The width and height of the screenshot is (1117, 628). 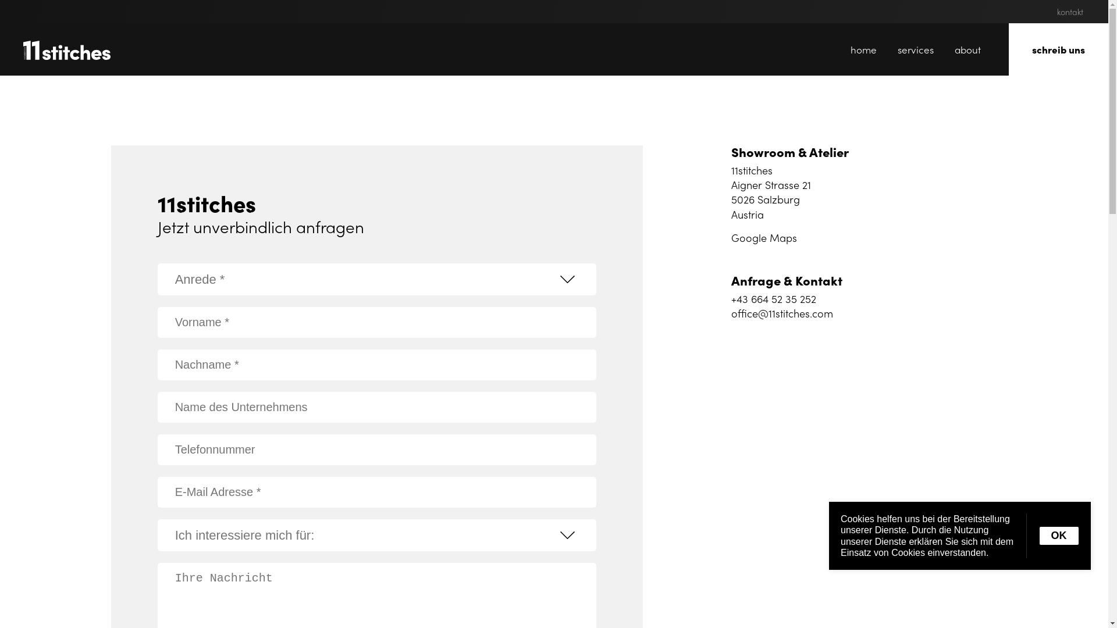 What do you see at coordinates (1059, 49) in the screenshot?
I see `schreib uns` at bounding box center [1059, 49].